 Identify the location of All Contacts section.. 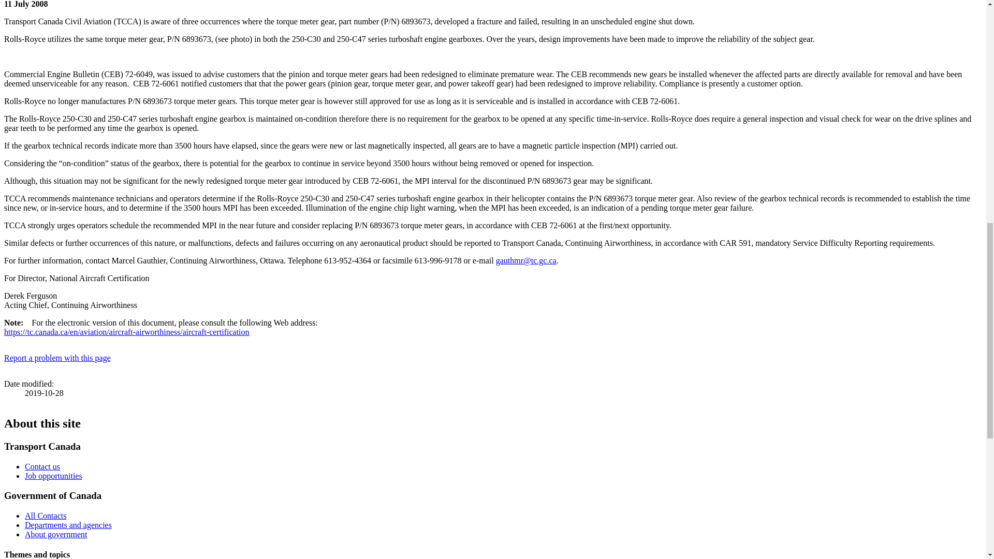
(46, 516).